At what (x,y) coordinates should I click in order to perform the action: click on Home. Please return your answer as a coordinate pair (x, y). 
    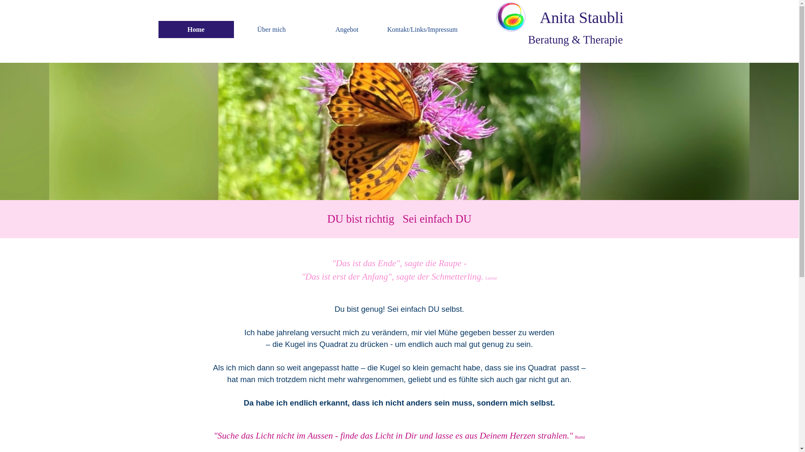
    Looking at the image, I should click on (196, 29).